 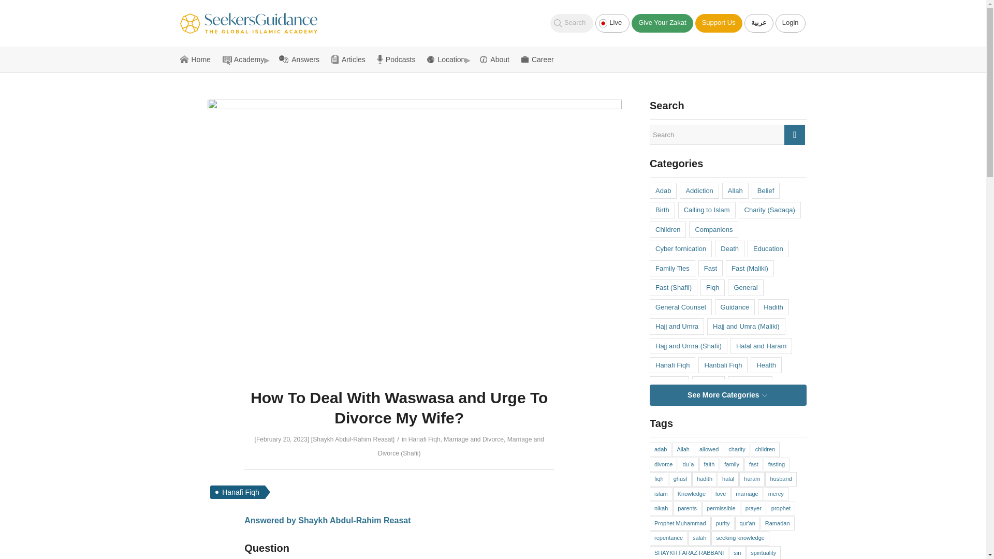 What do you see at coordinates (662, 23) in the screenshot?
I see `Give Your Zakat` at bounding box center [662, 23].